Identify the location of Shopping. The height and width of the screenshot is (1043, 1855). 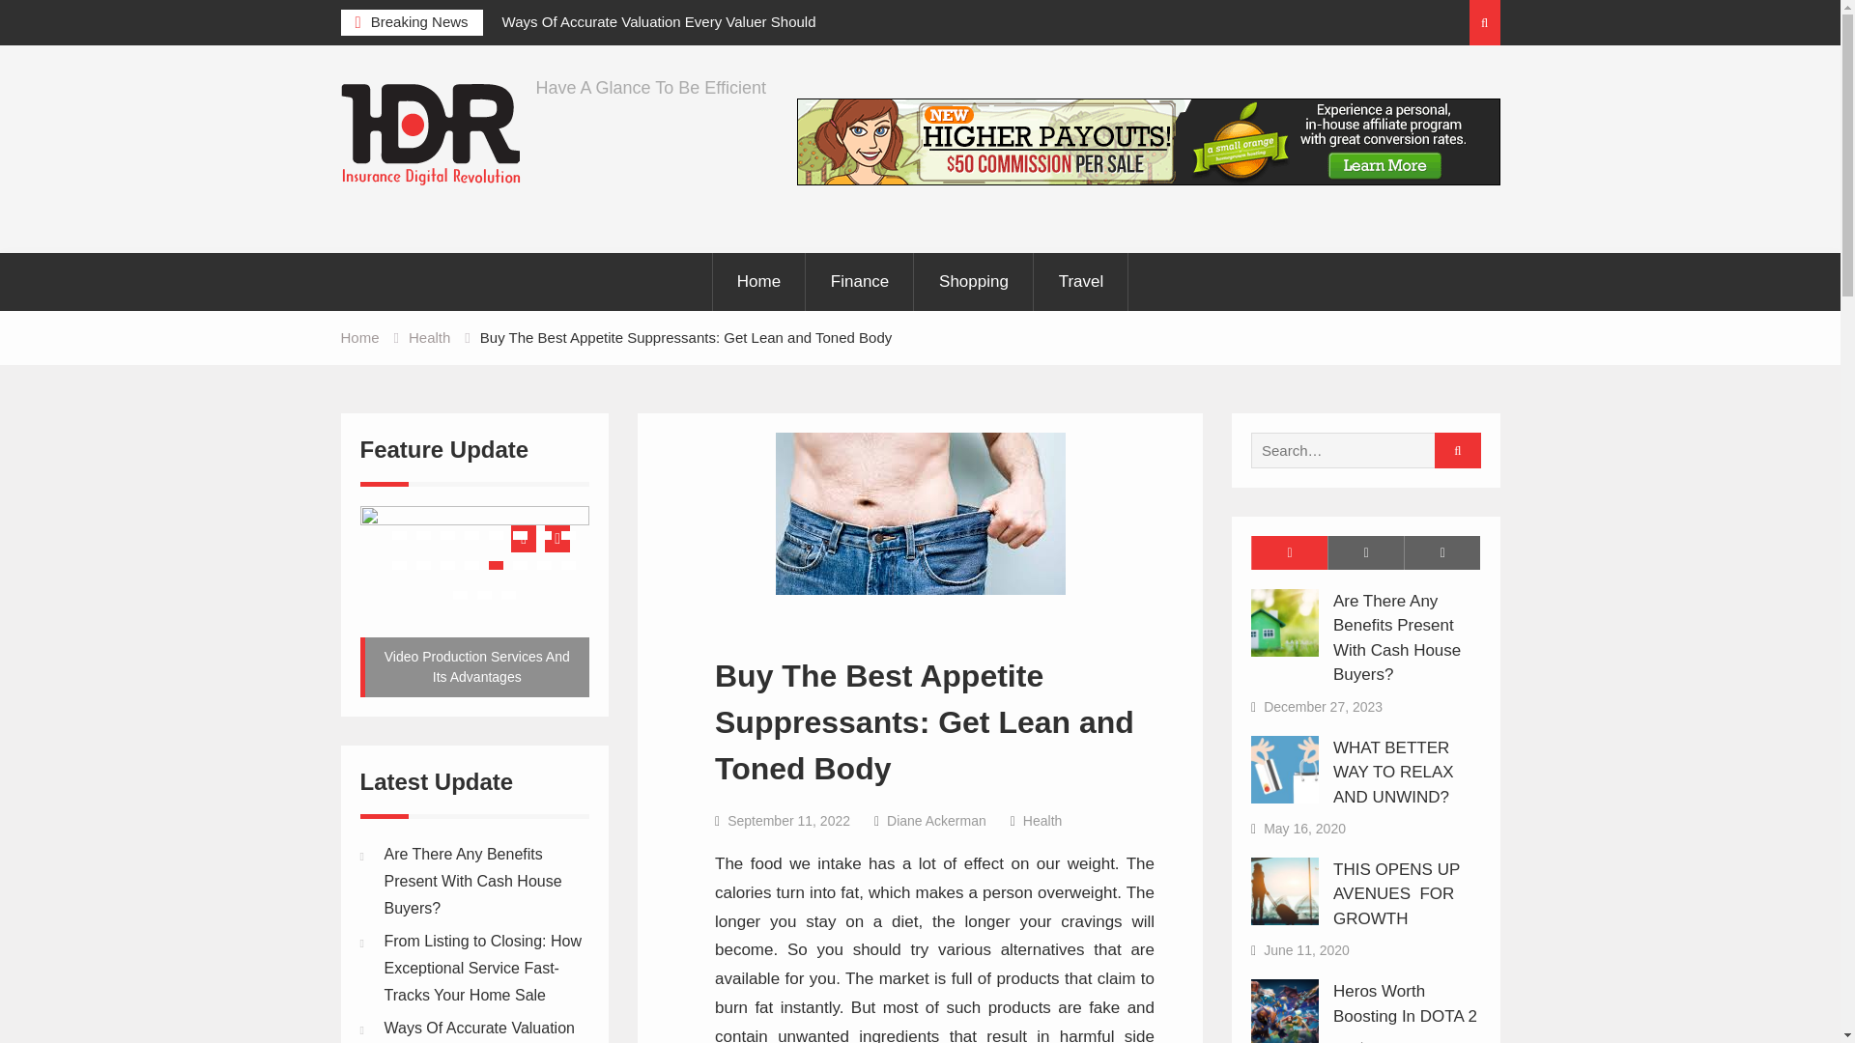
(974, 282).